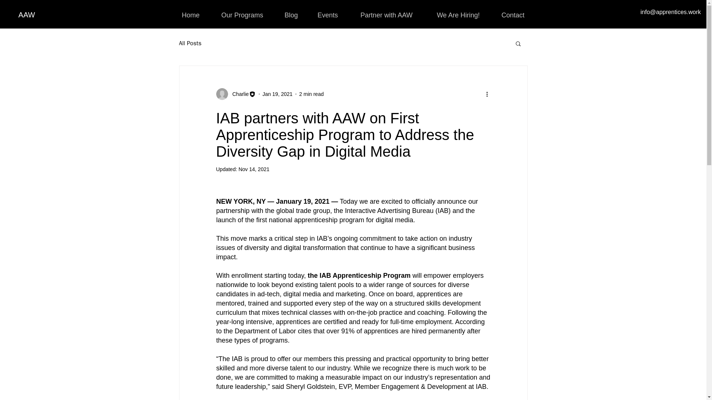 This screenshot has width=712, height=400. I want to click on Home, so click(191, 12).